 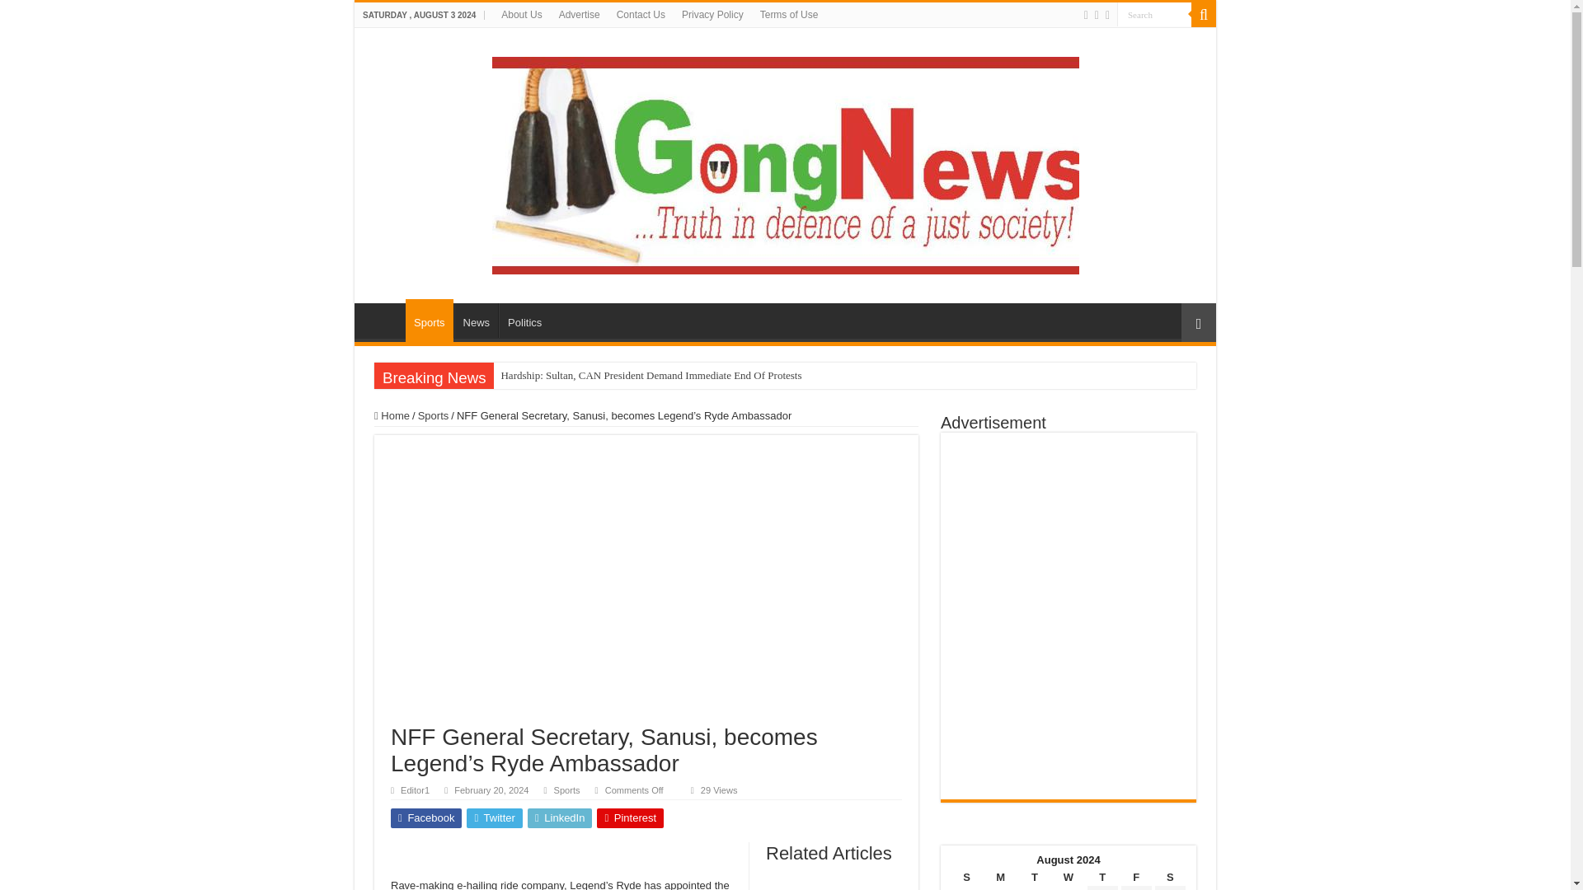 I want to click on Facebook, so click(x=426, y=817).